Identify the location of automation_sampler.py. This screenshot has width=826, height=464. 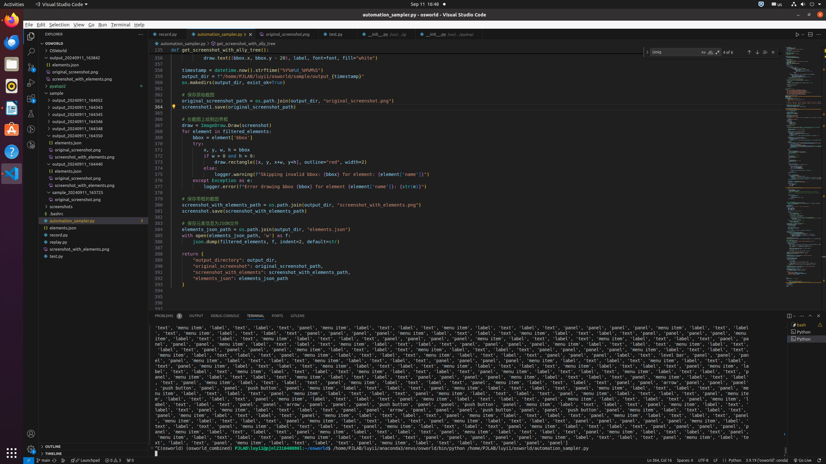
(221, 34).